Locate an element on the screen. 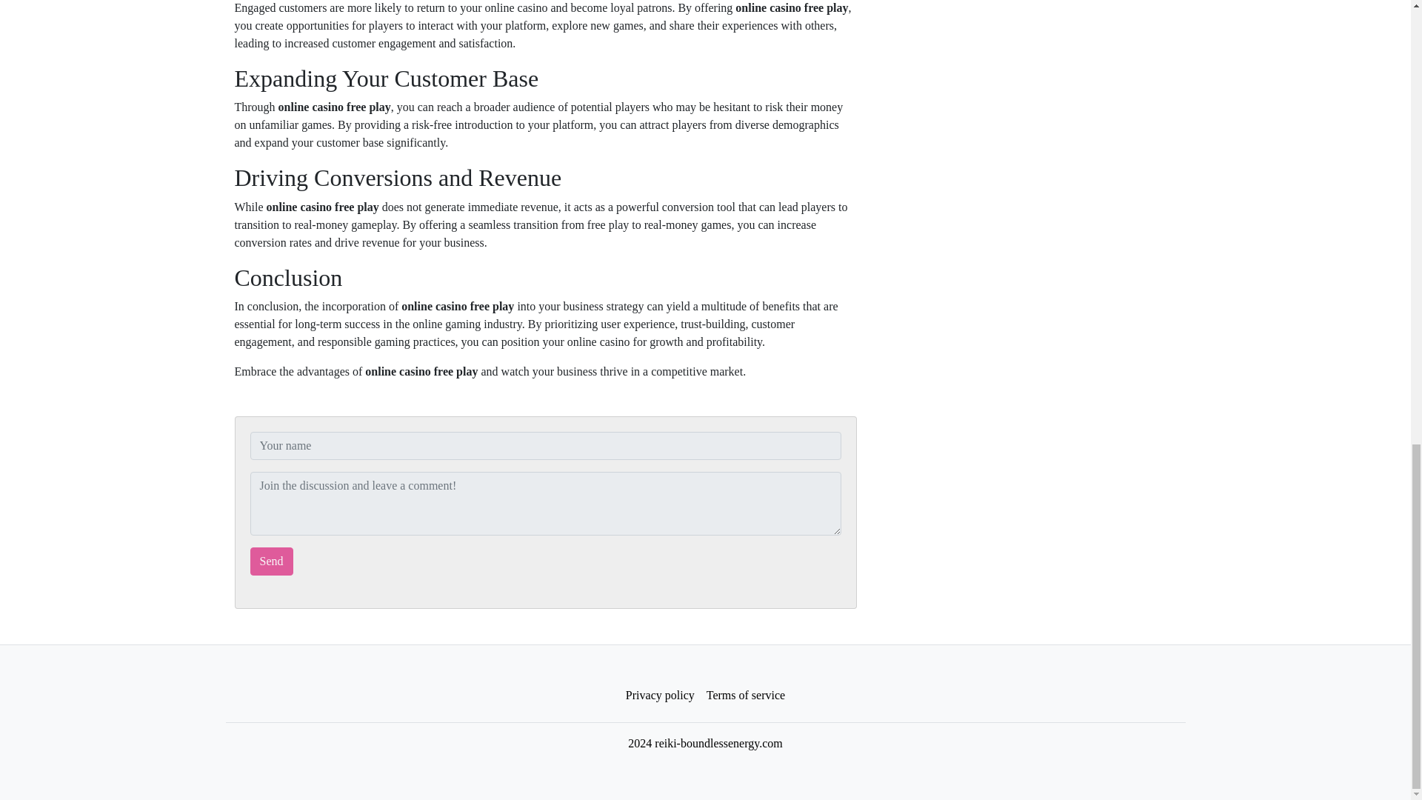 The width and height of the screenshot is (1422, 800). Terms of service is located at coordinates (745, 696).